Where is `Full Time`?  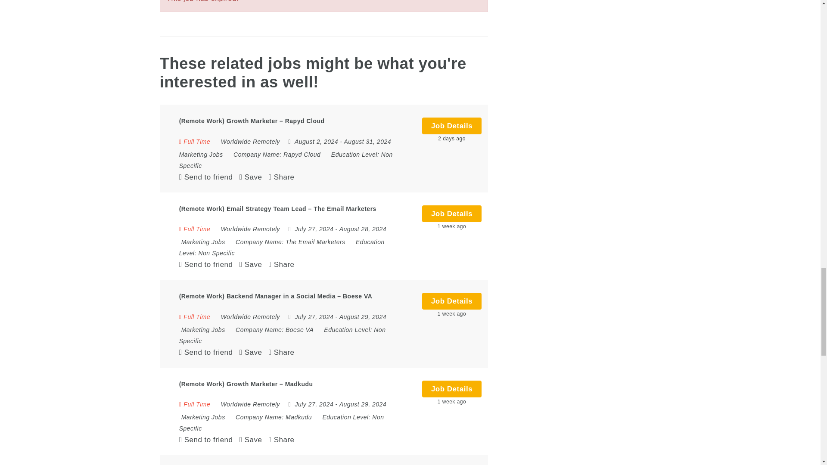 Full Time is located at coordinates (195, 229).